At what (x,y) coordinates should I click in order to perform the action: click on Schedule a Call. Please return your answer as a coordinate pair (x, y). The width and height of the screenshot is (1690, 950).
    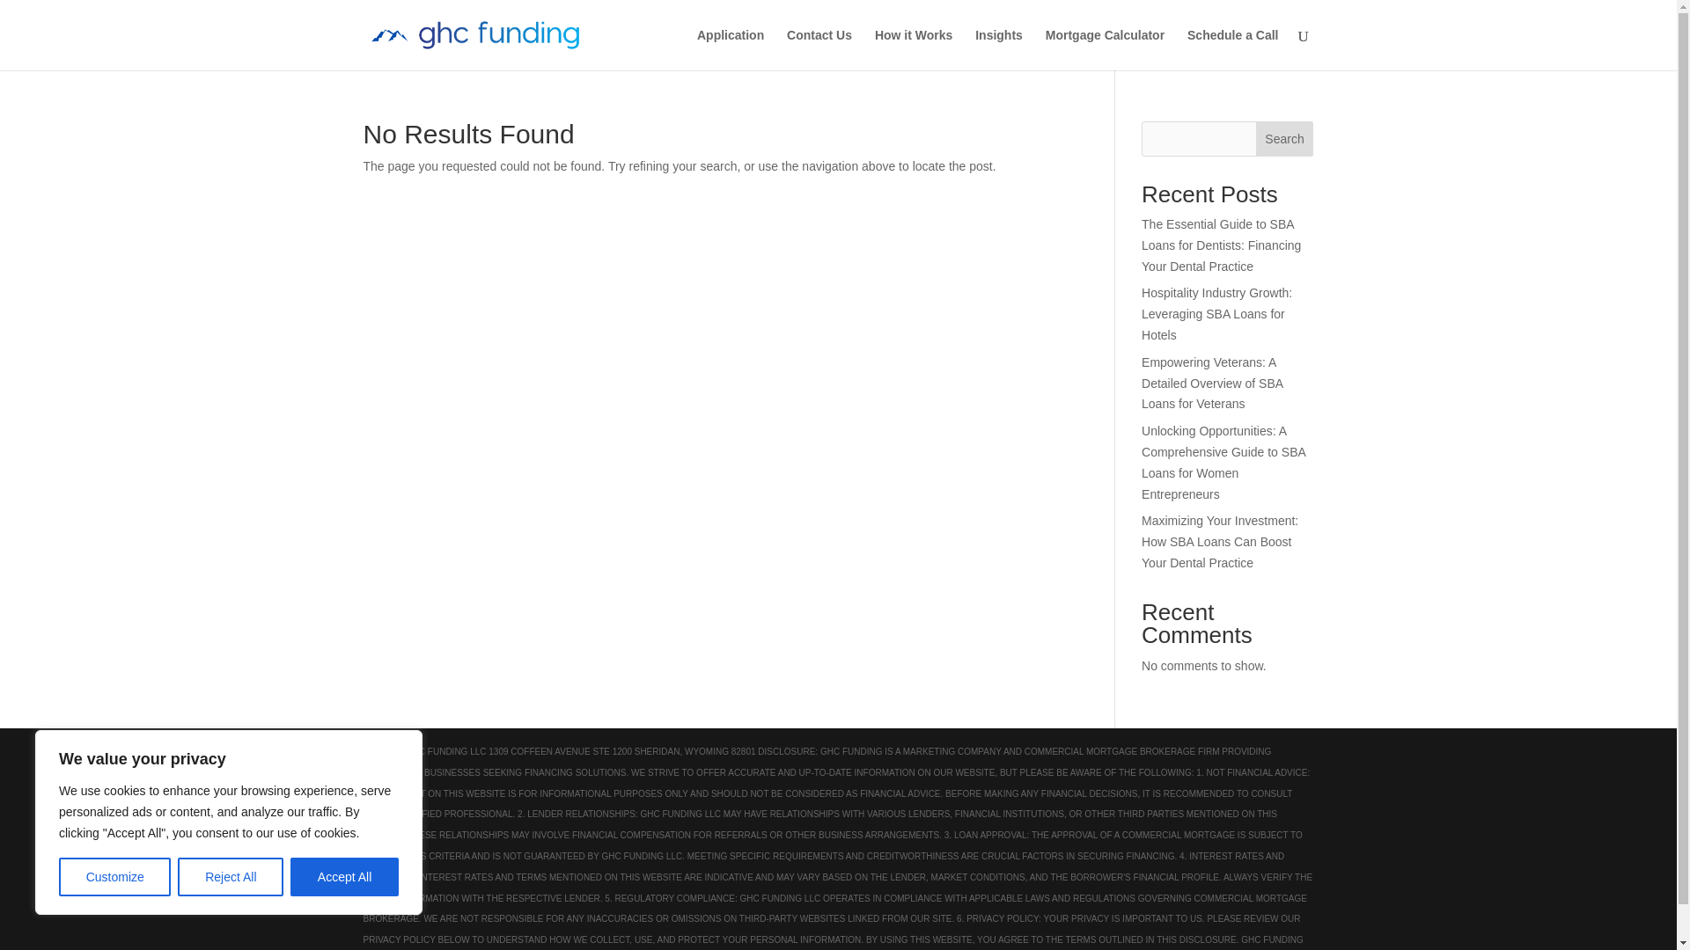
    Looking at the image, I should click on (1232, 49).